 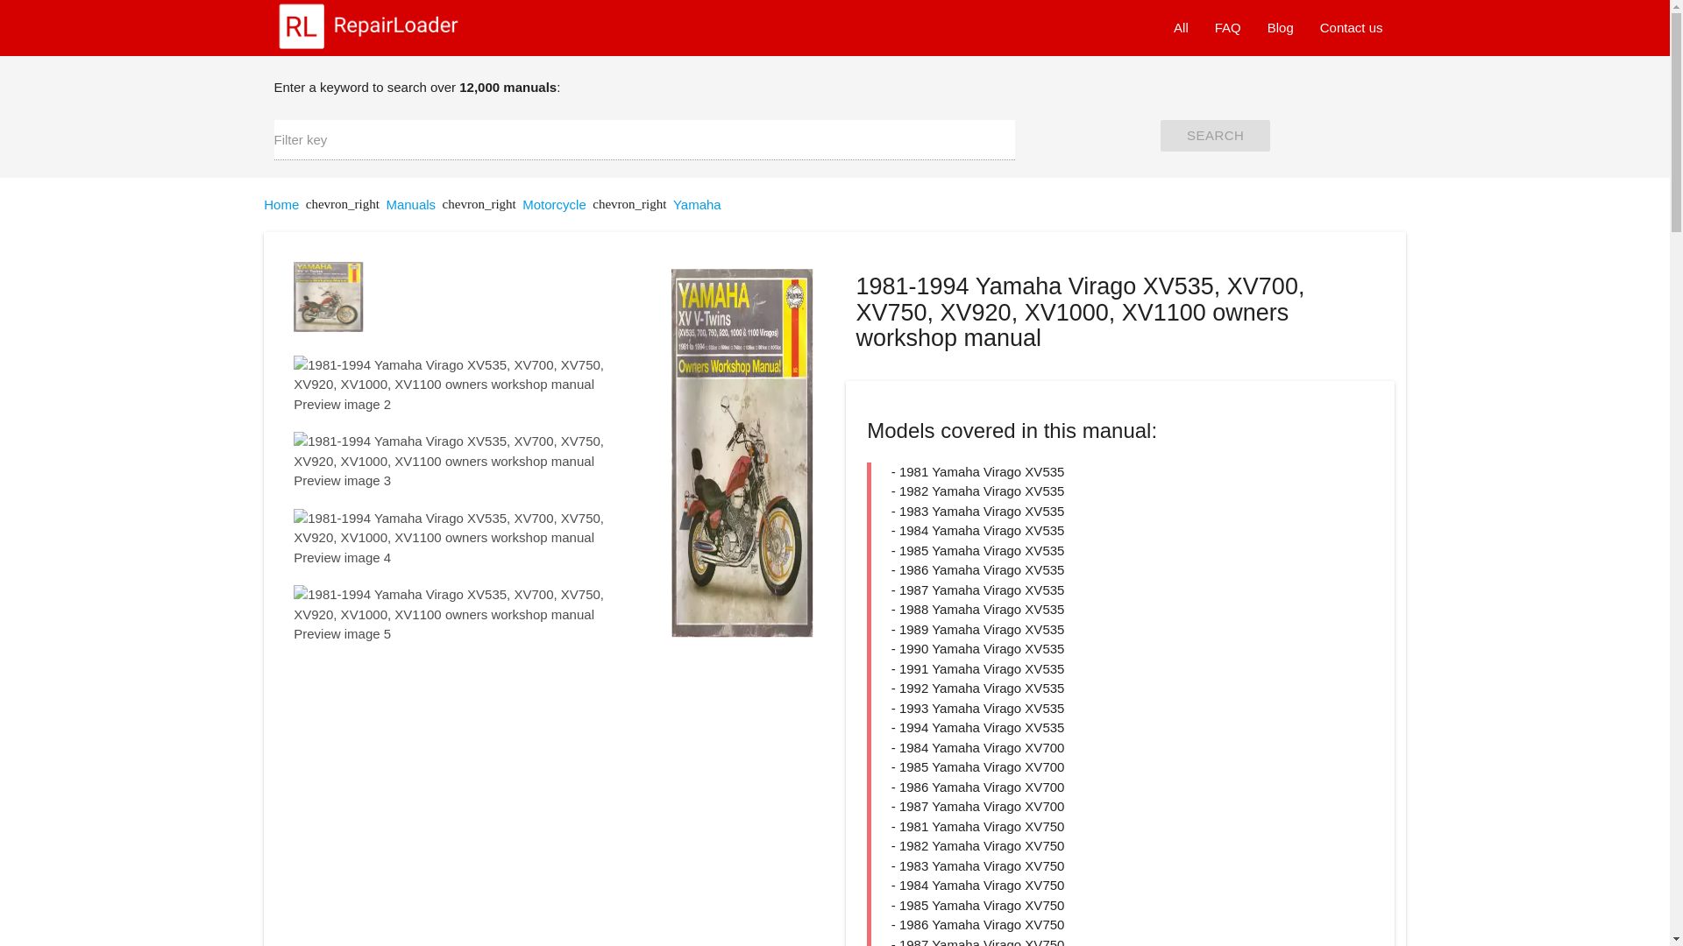 What do you see at coordinates (1215, 135) in the screenshot?
I see `SEARCH` at bounding box center [1215, 135].